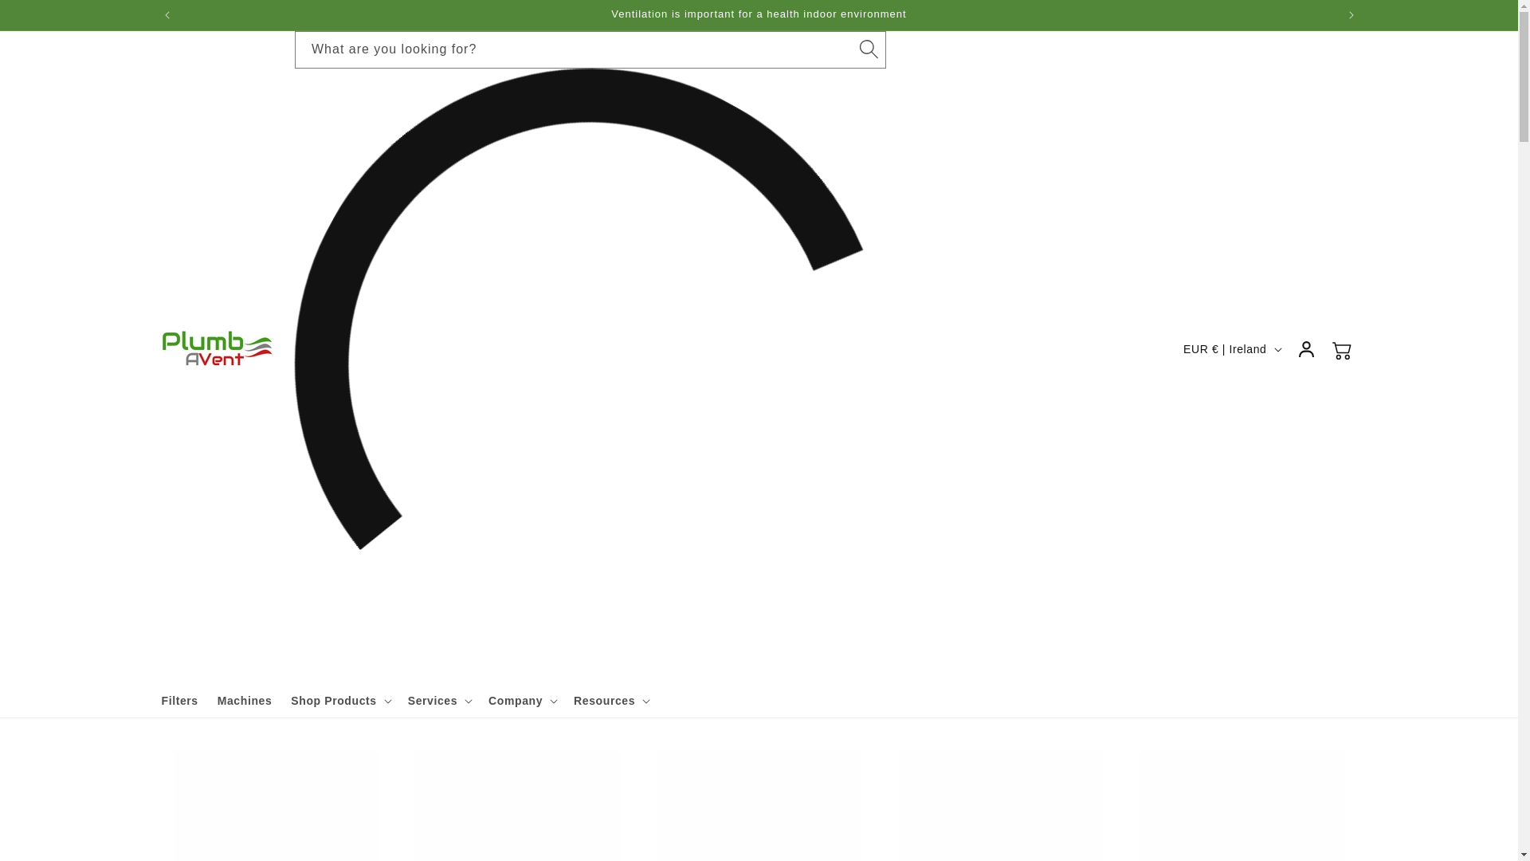 The width and height of the screenshot is (1530, 861). I want to click on Machines, so click(245, 700).